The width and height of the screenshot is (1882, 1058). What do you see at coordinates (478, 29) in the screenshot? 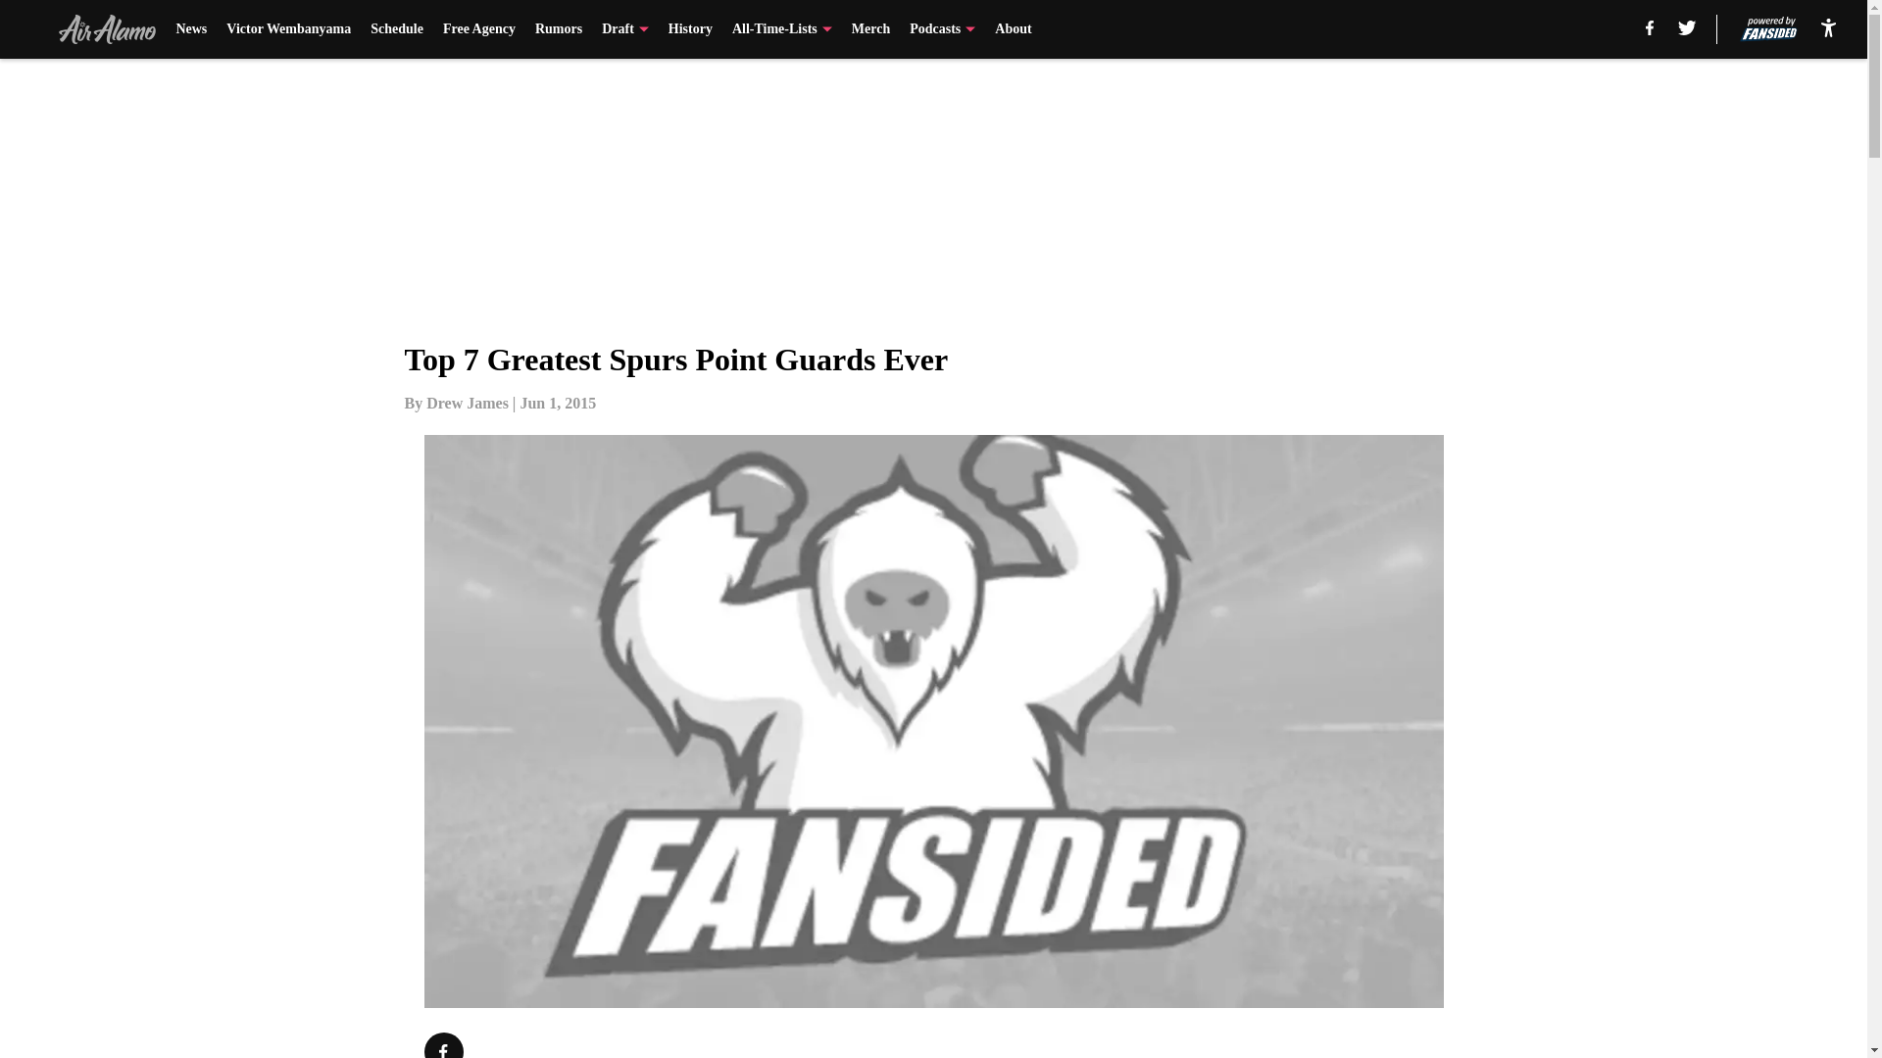
I see `Free Agency` at bounding box center [478, 29].